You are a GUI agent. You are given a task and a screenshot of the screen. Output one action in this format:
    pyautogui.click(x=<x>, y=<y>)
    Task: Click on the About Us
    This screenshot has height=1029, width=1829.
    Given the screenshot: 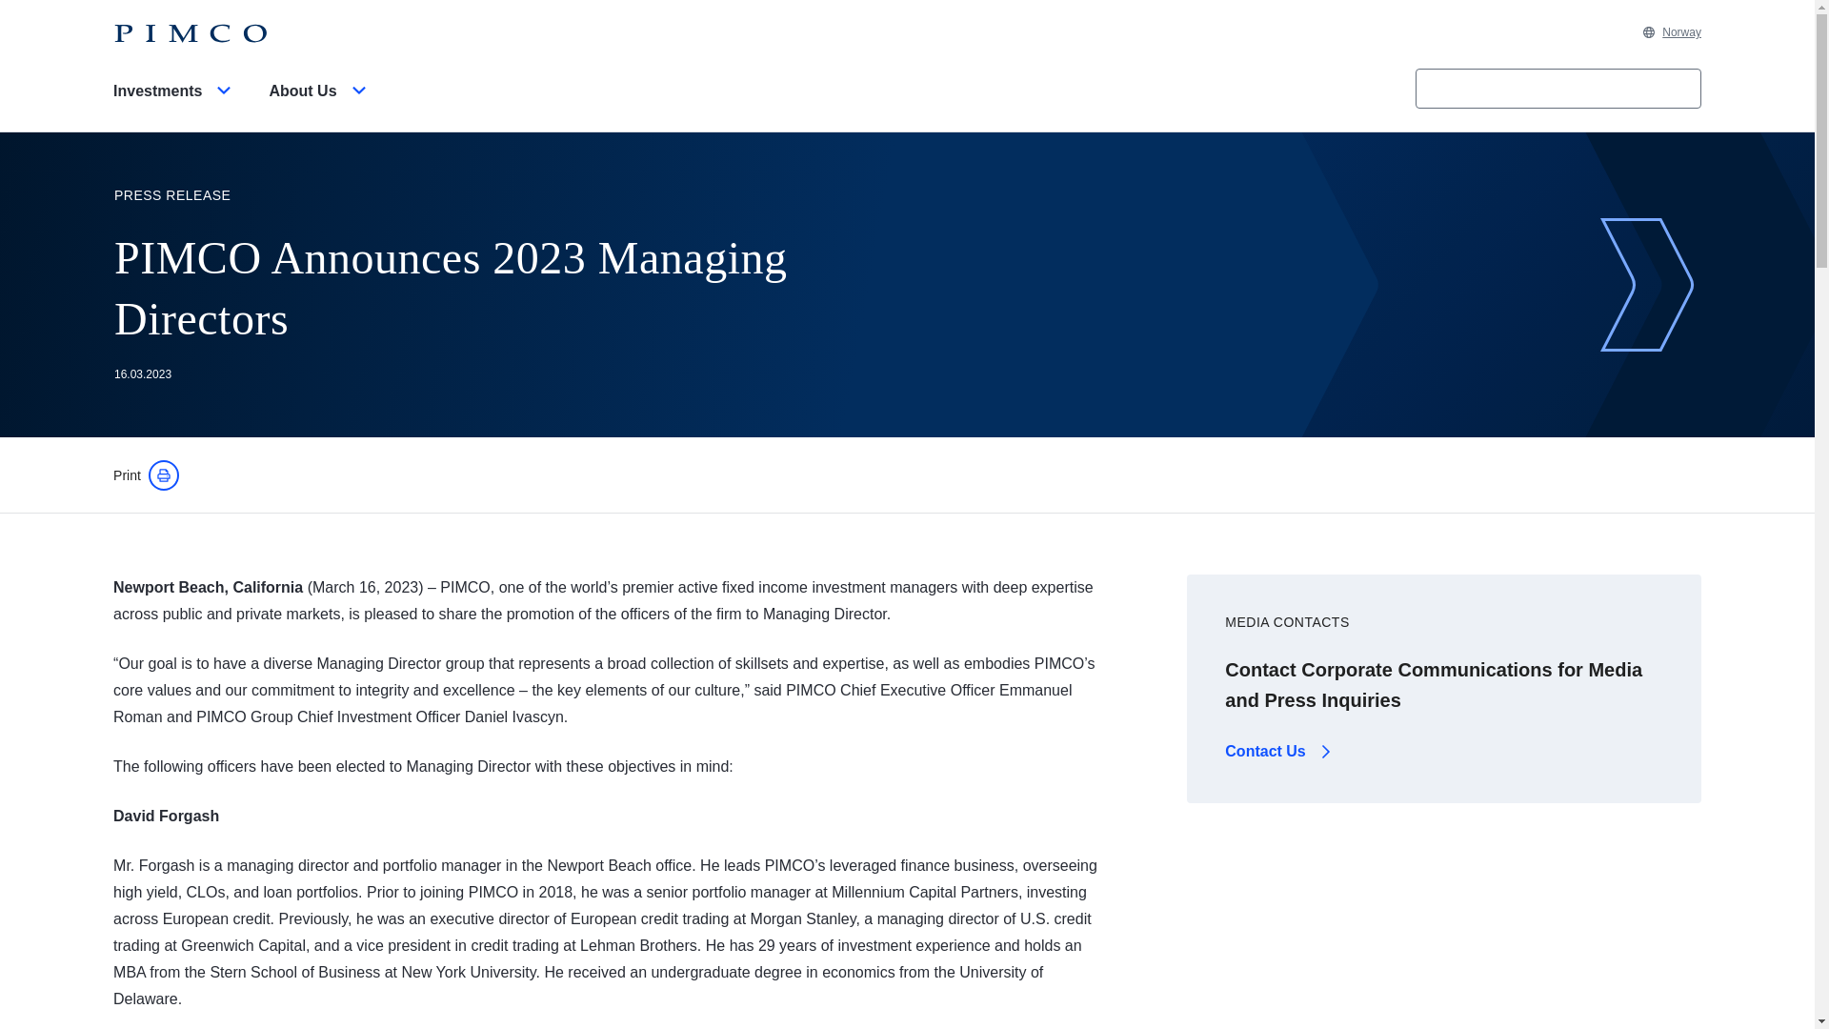 What is the action you would take?
    pyautogui.click(x=320, y=107)
    